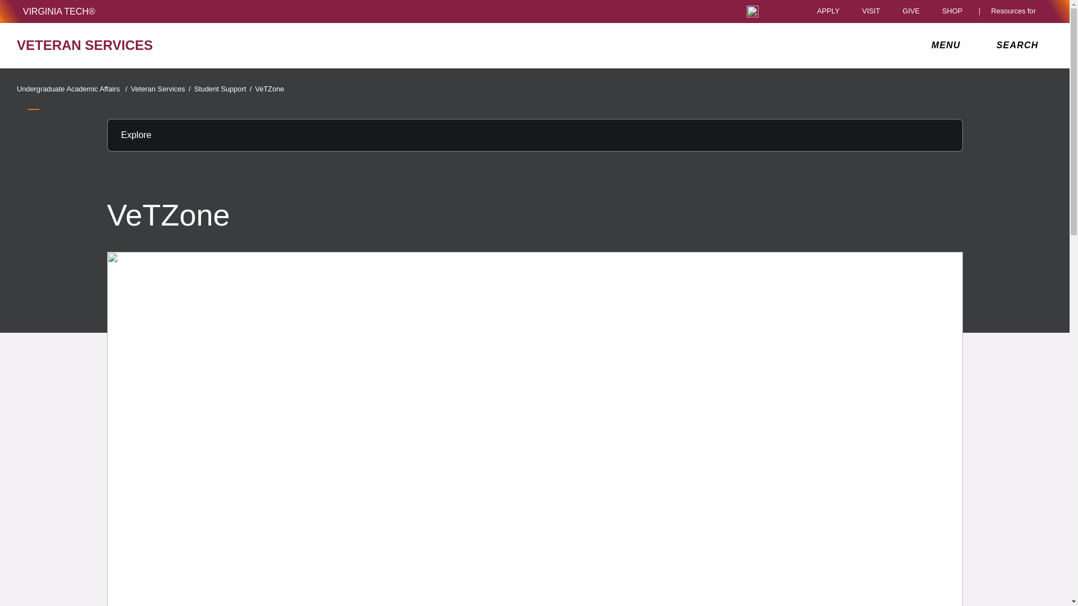 The height and width of the screenshot is (606, 1078). What do you see at coordinates (185, 45) in the screenshot?
I see `VETERAN SERVICES` at bounding box center [185, 45].